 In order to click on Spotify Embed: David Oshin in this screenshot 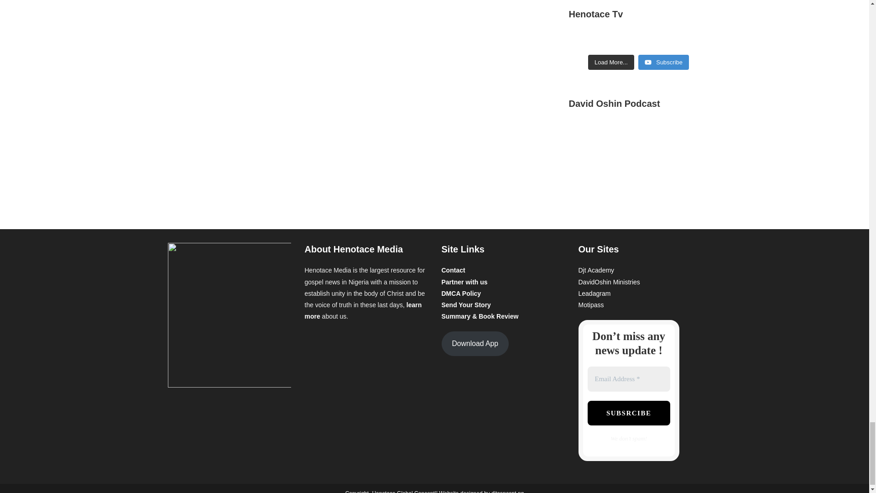, I will do `click(638, 158)`.